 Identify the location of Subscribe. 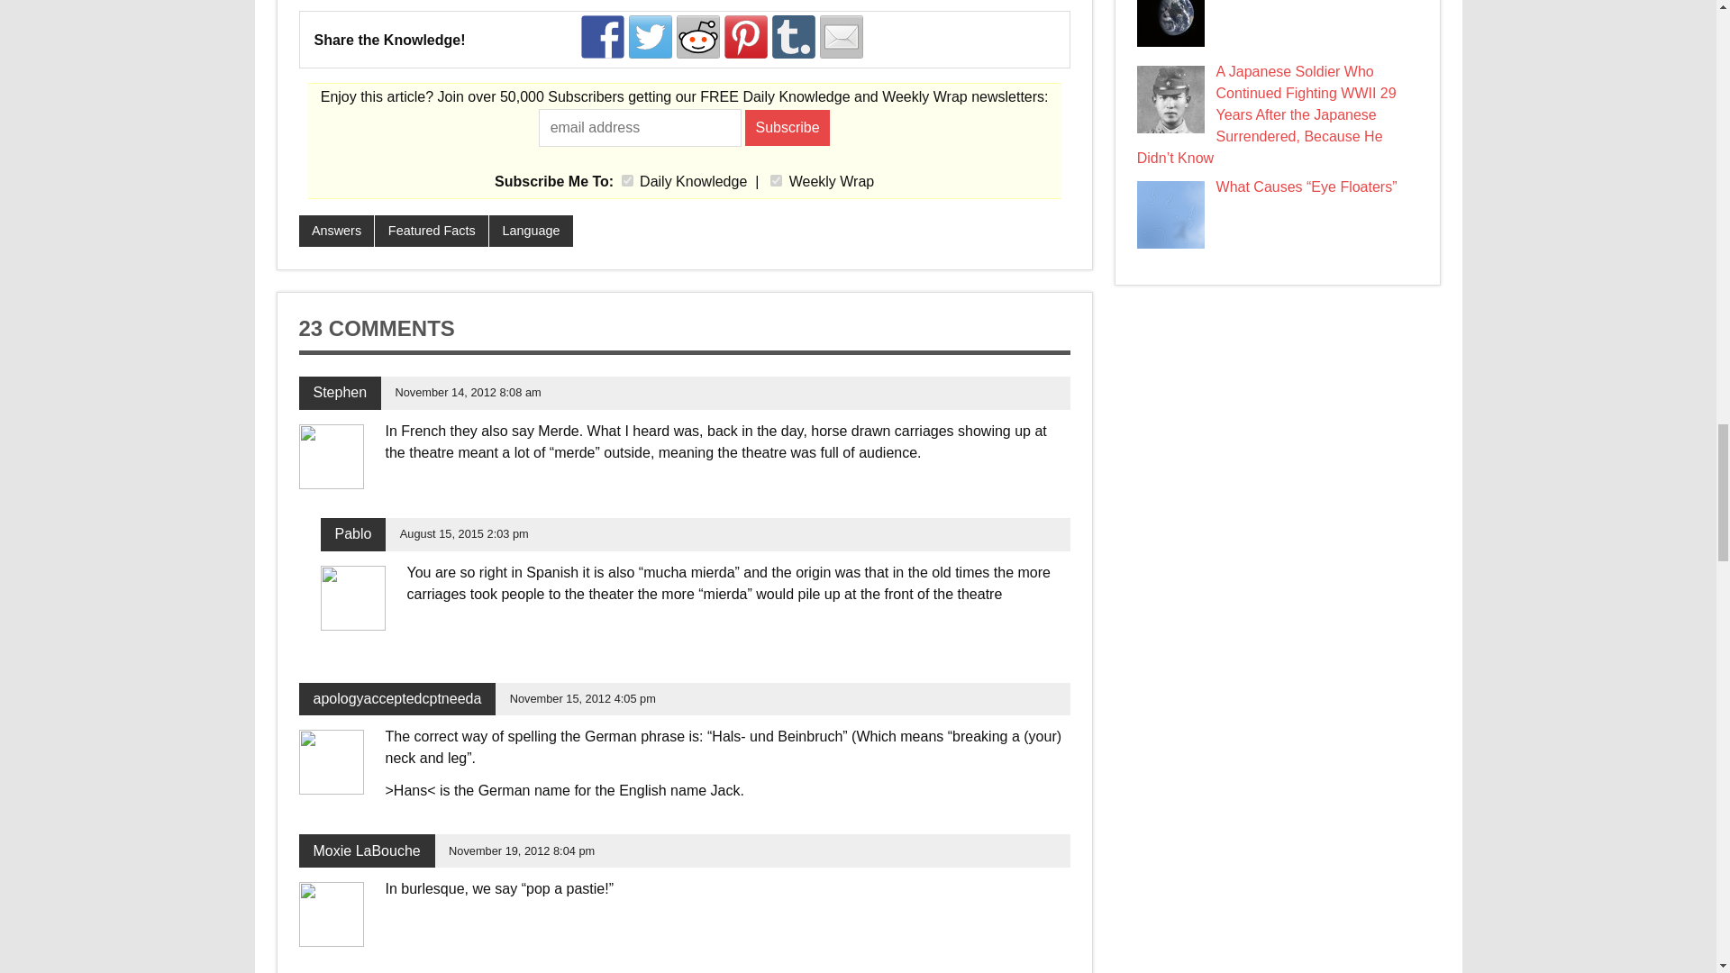
(788, 128).